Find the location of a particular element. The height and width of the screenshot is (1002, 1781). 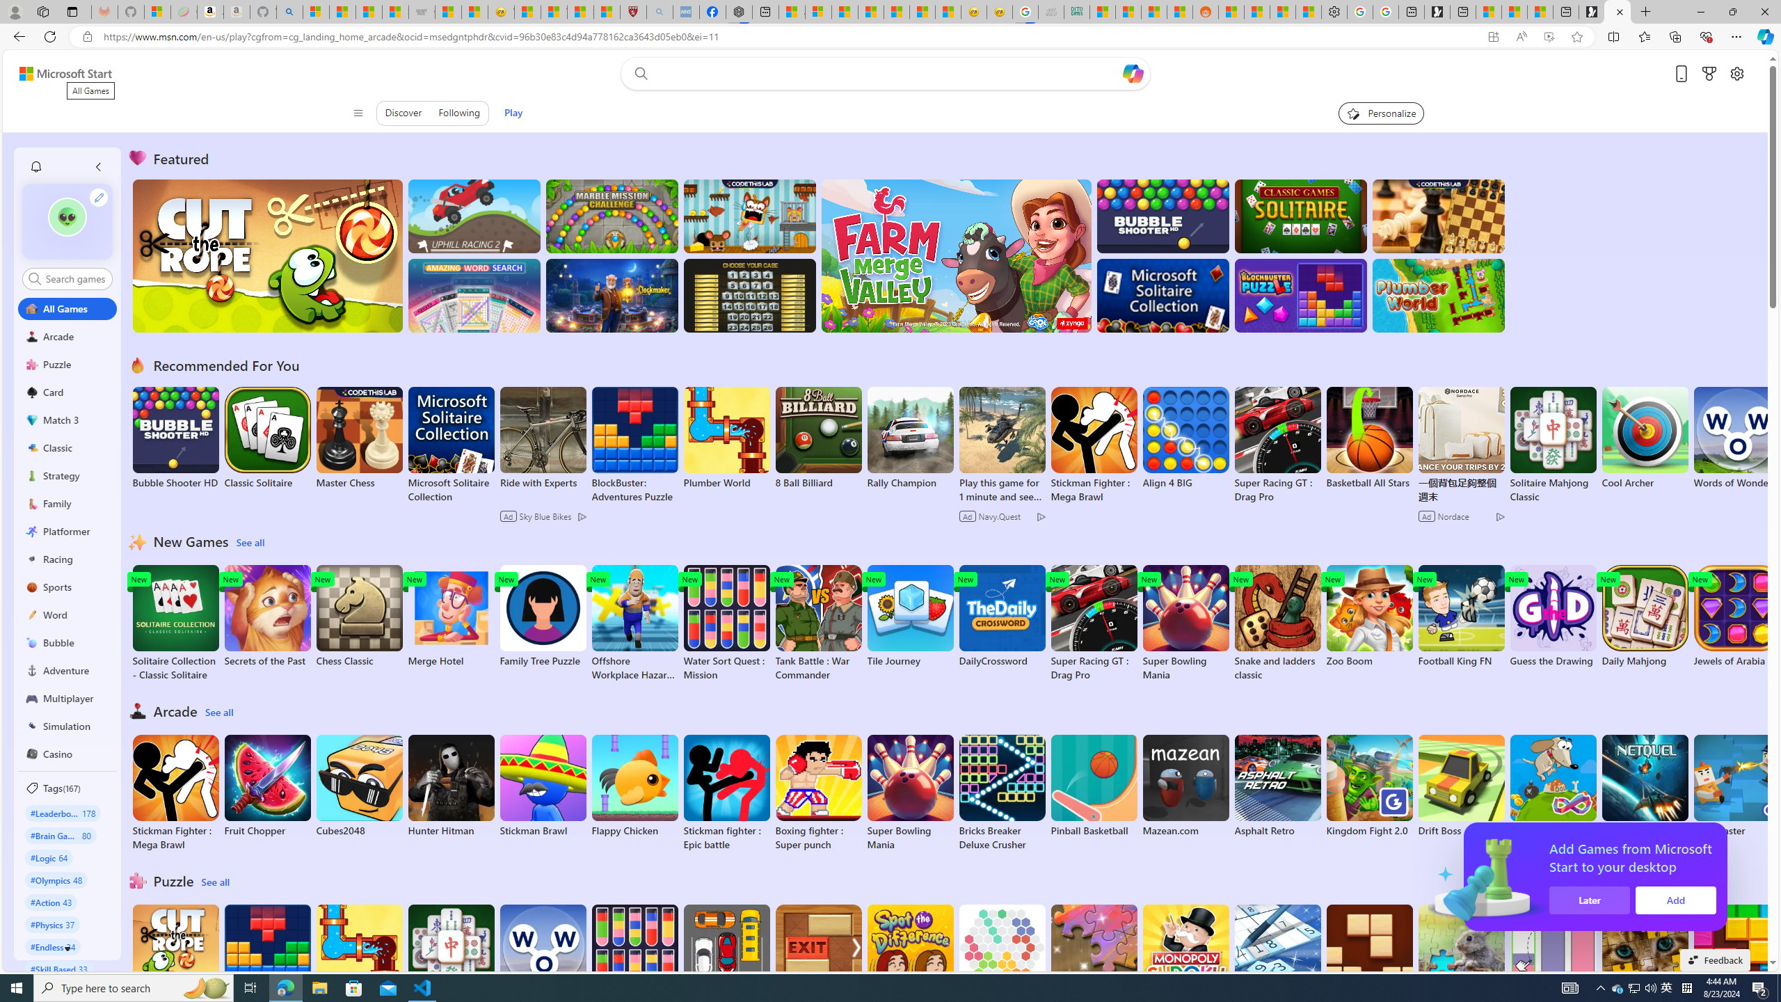

""'s avatar is located at coordinates (67, 217).